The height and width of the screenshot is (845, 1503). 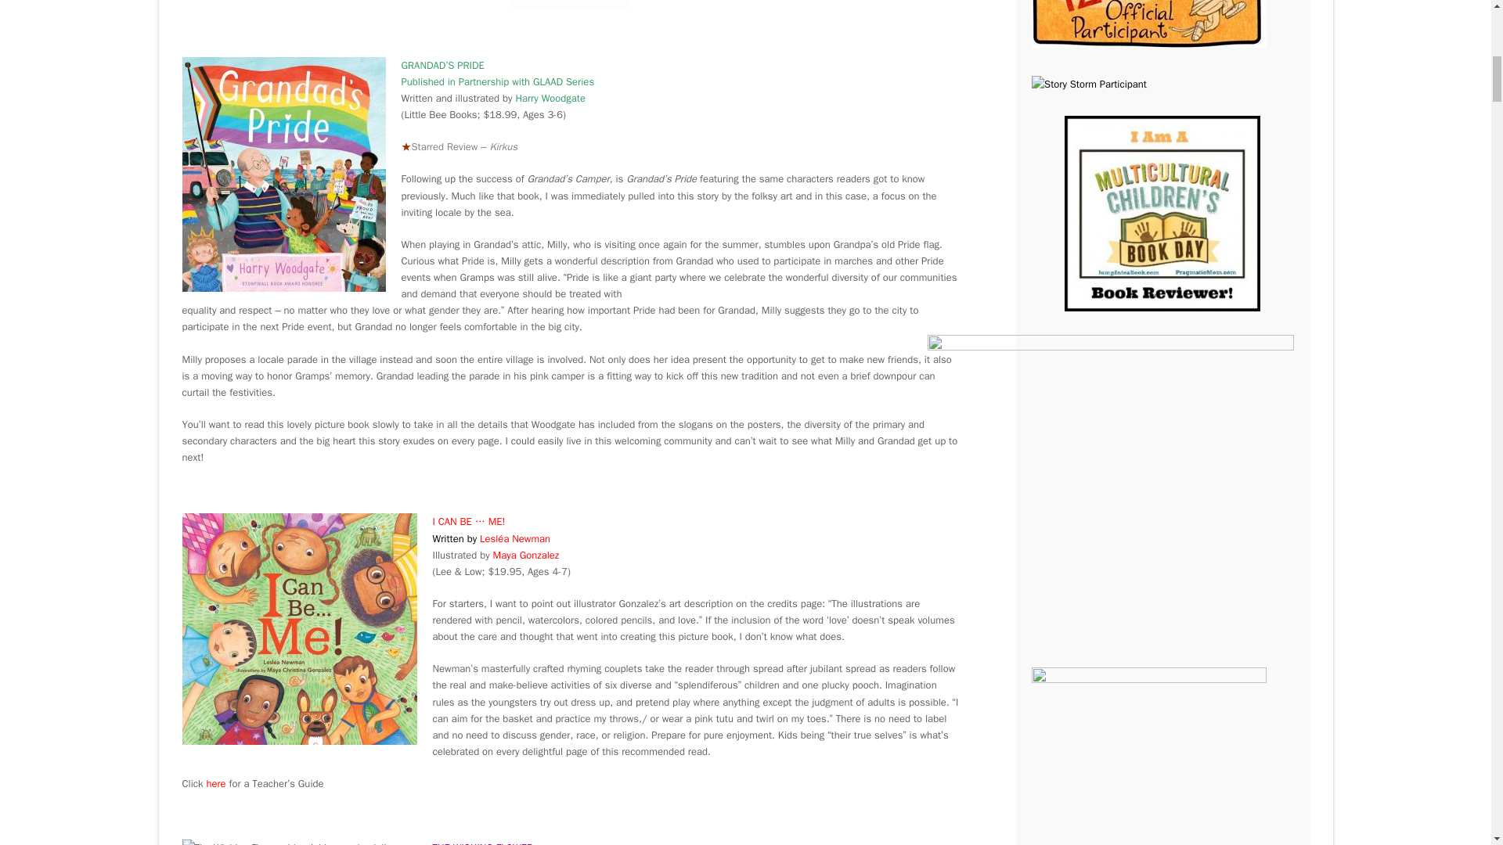 I want to click on here, so click(x=214, y=782).